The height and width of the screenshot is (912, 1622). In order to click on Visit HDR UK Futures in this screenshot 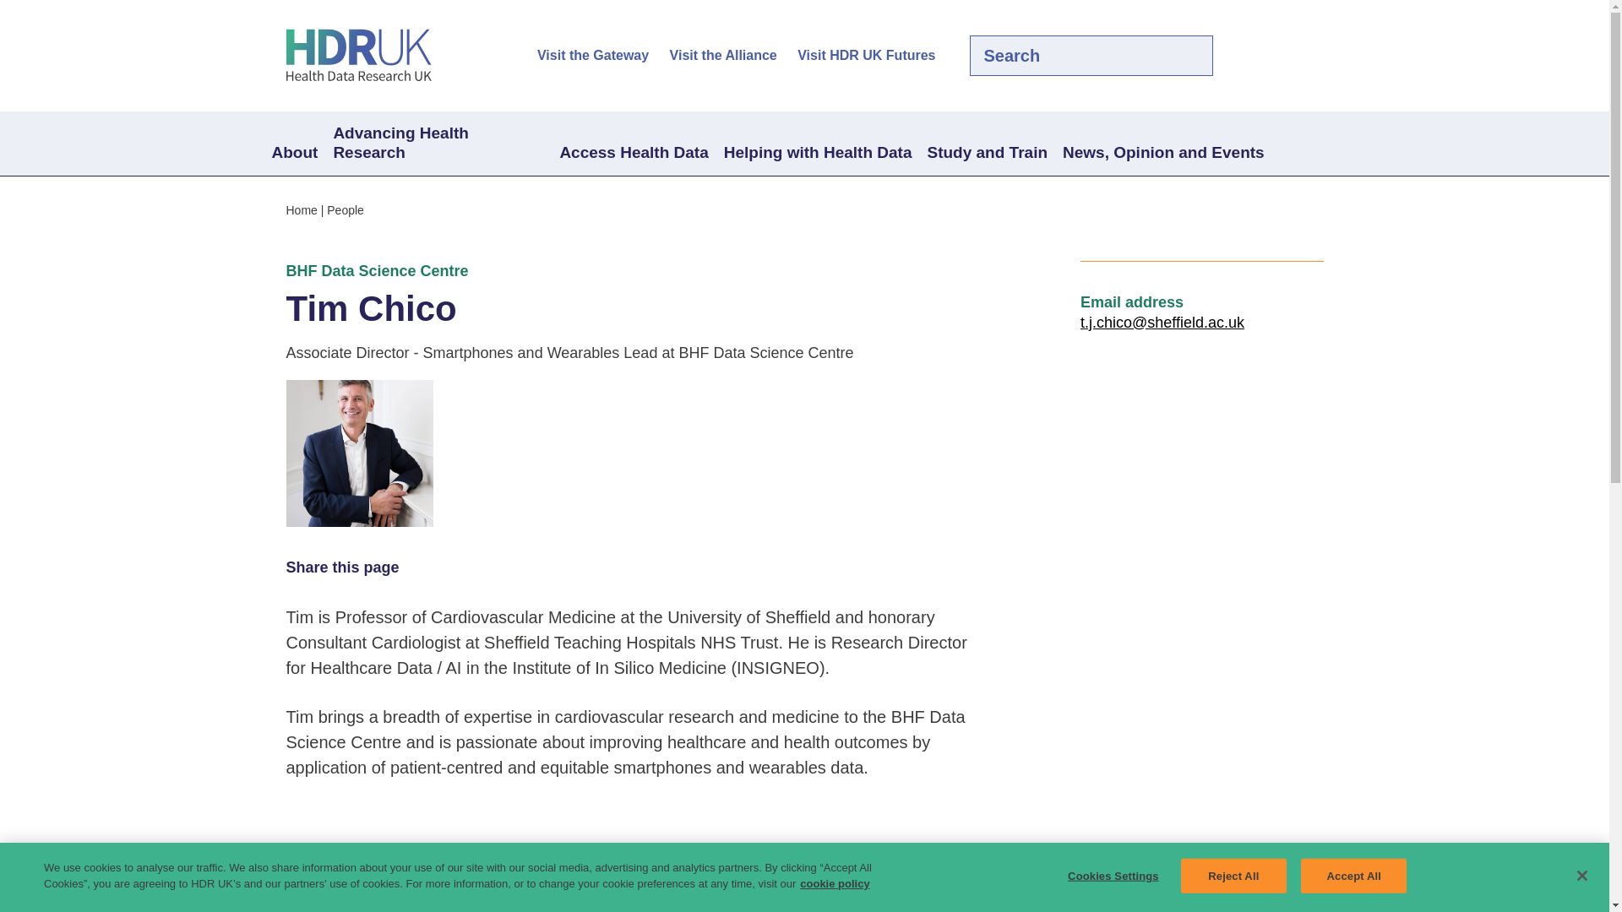, I will do `click(867, 56)`.